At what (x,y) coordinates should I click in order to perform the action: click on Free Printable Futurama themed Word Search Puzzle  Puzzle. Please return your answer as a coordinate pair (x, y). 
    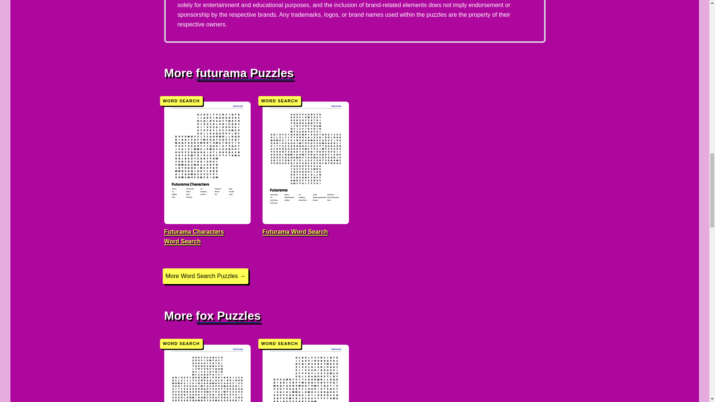
    Looking at the image, I should click on (207, 368).